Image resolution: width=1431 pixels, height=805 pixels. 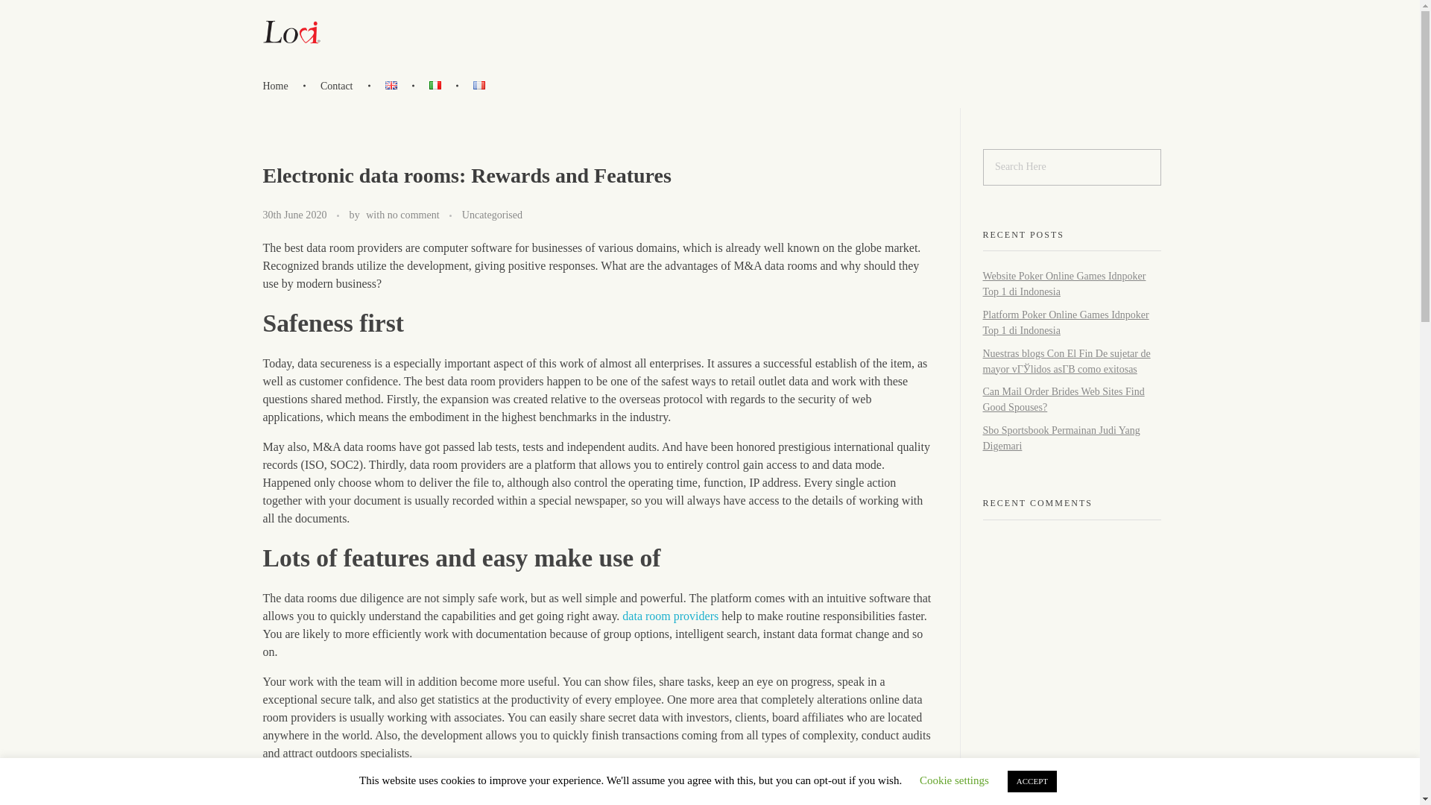 I want to click on Italiano, so click(x=435, y=84).